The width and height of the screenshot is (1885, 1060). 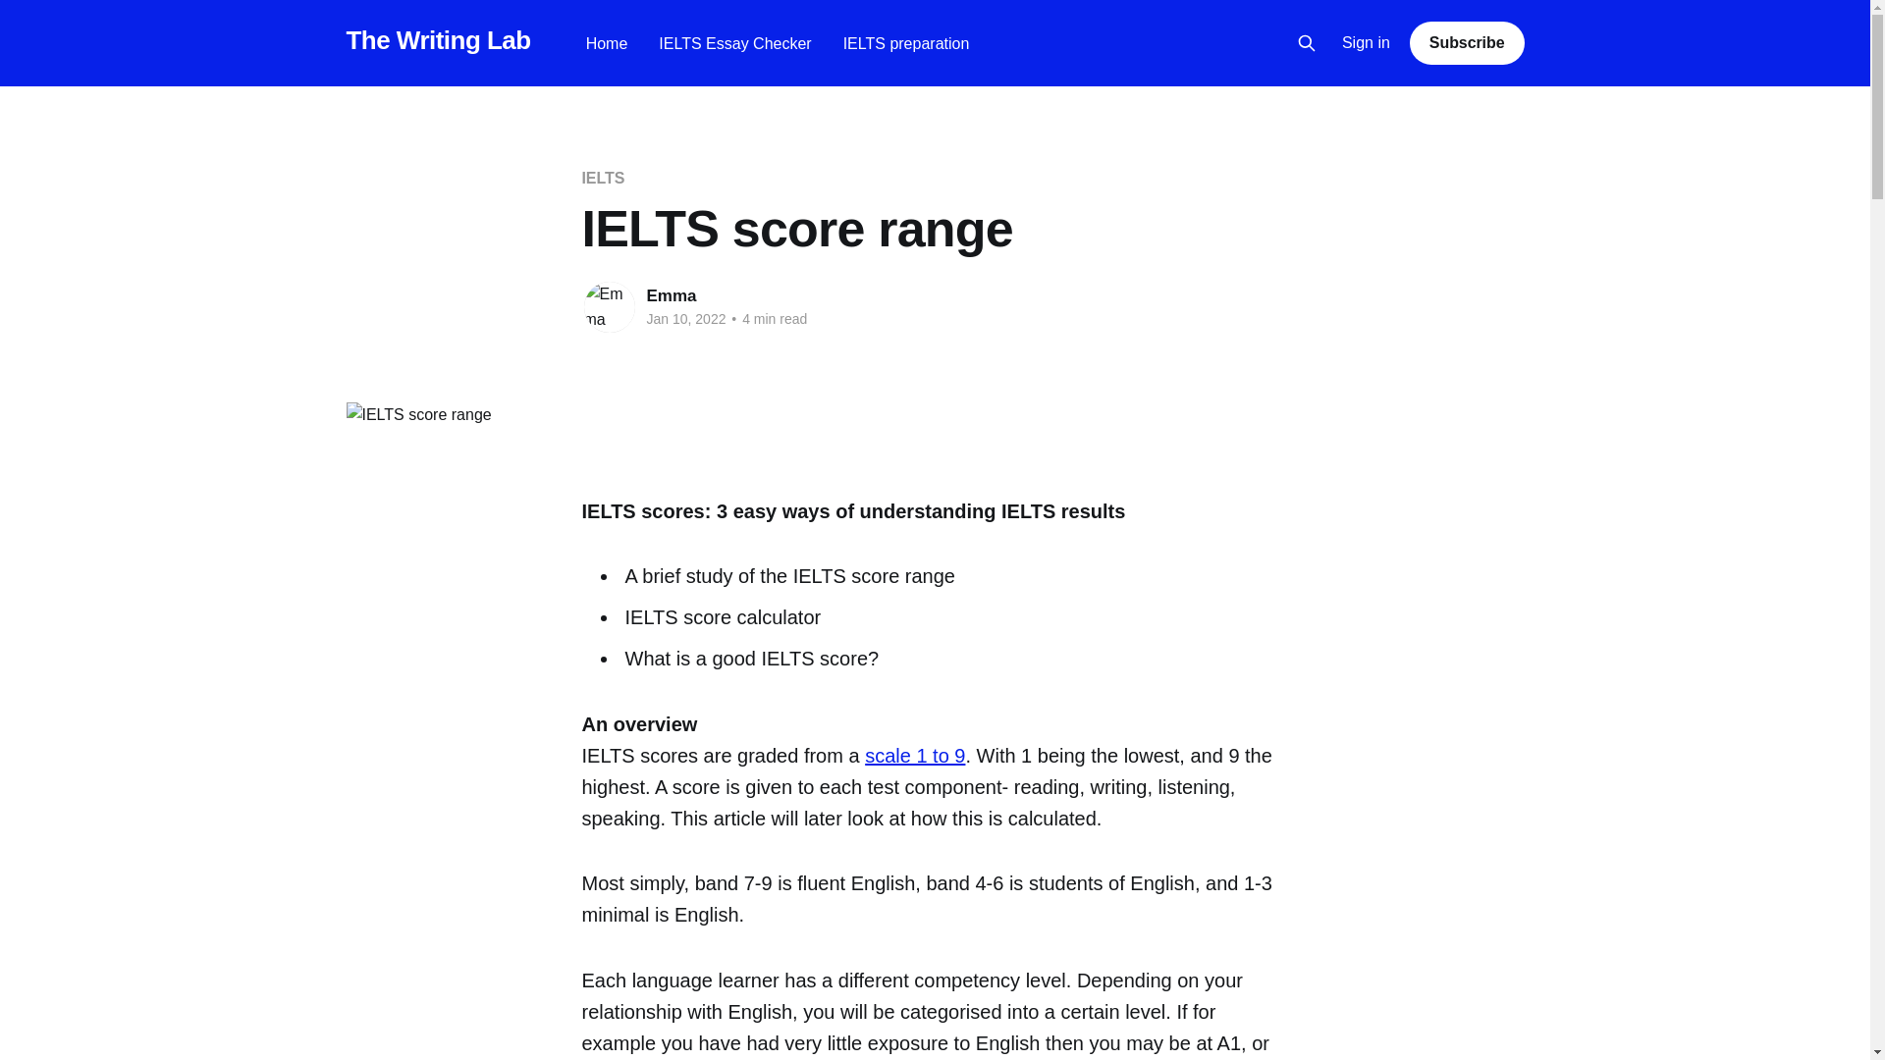 I want to click on IELTS Essay Checker, so click(x=734, y=43).